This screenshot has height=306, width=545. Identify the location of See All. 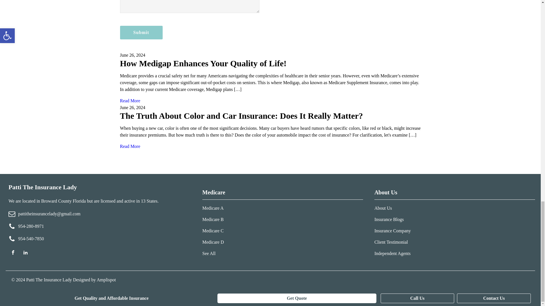
(213, 253).